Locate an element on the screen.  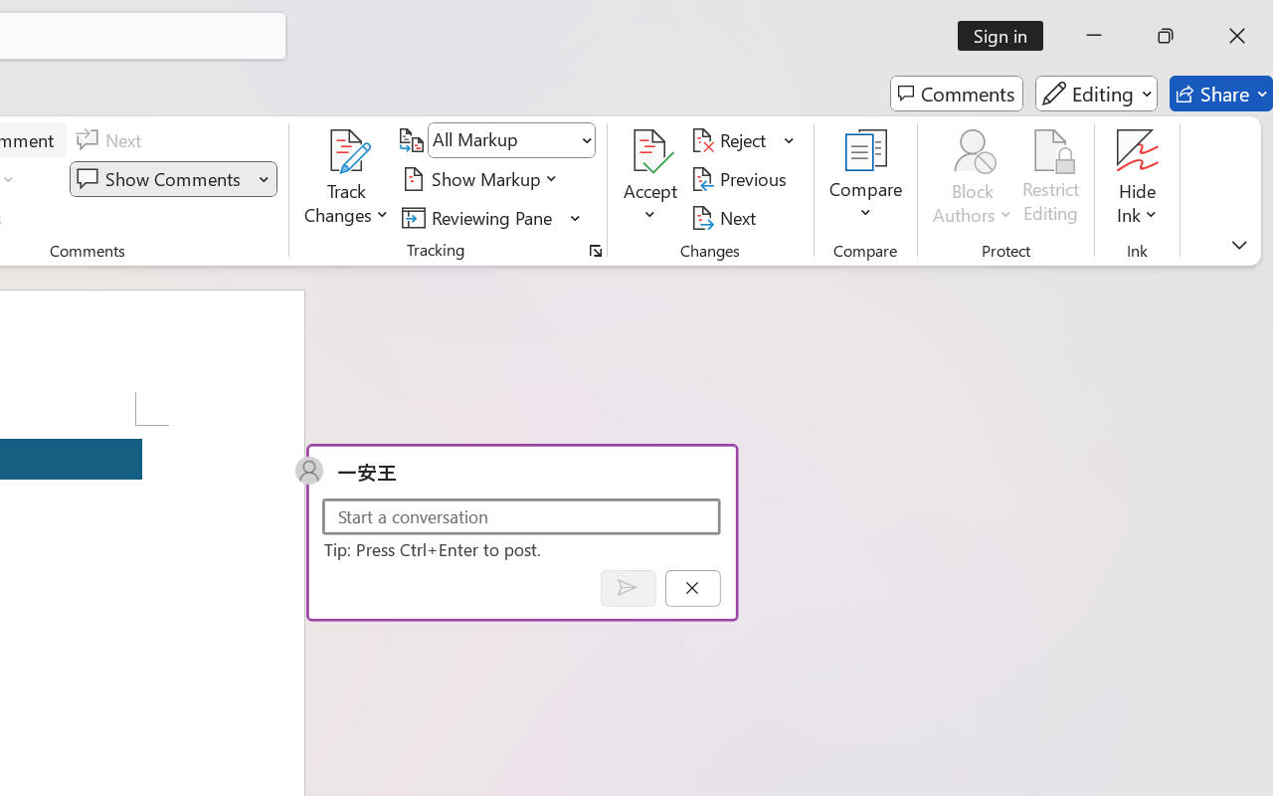
Start a conversation is located at coordinates (521, 515).